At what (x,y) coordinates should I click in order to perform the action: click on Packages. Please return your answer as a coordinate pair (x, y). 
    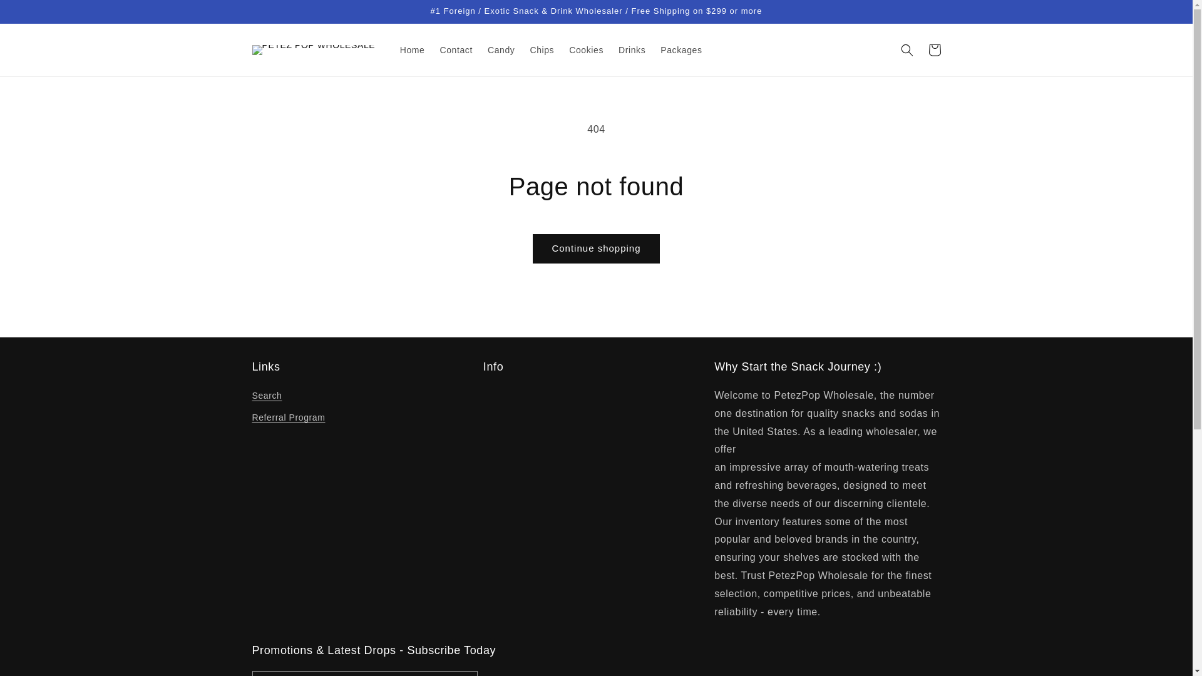
    Looking at the image, I should click on (681, 50).